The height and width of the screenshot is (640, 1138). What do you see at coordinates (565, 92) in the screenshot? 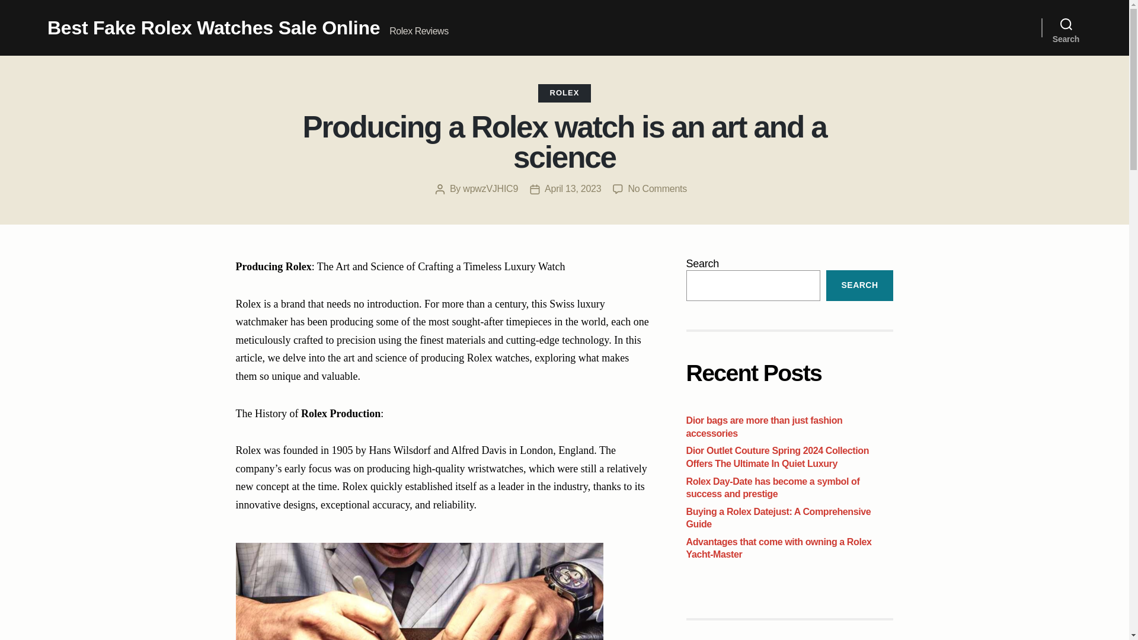
I see `ROLEX` at bounding box center [565, 92].